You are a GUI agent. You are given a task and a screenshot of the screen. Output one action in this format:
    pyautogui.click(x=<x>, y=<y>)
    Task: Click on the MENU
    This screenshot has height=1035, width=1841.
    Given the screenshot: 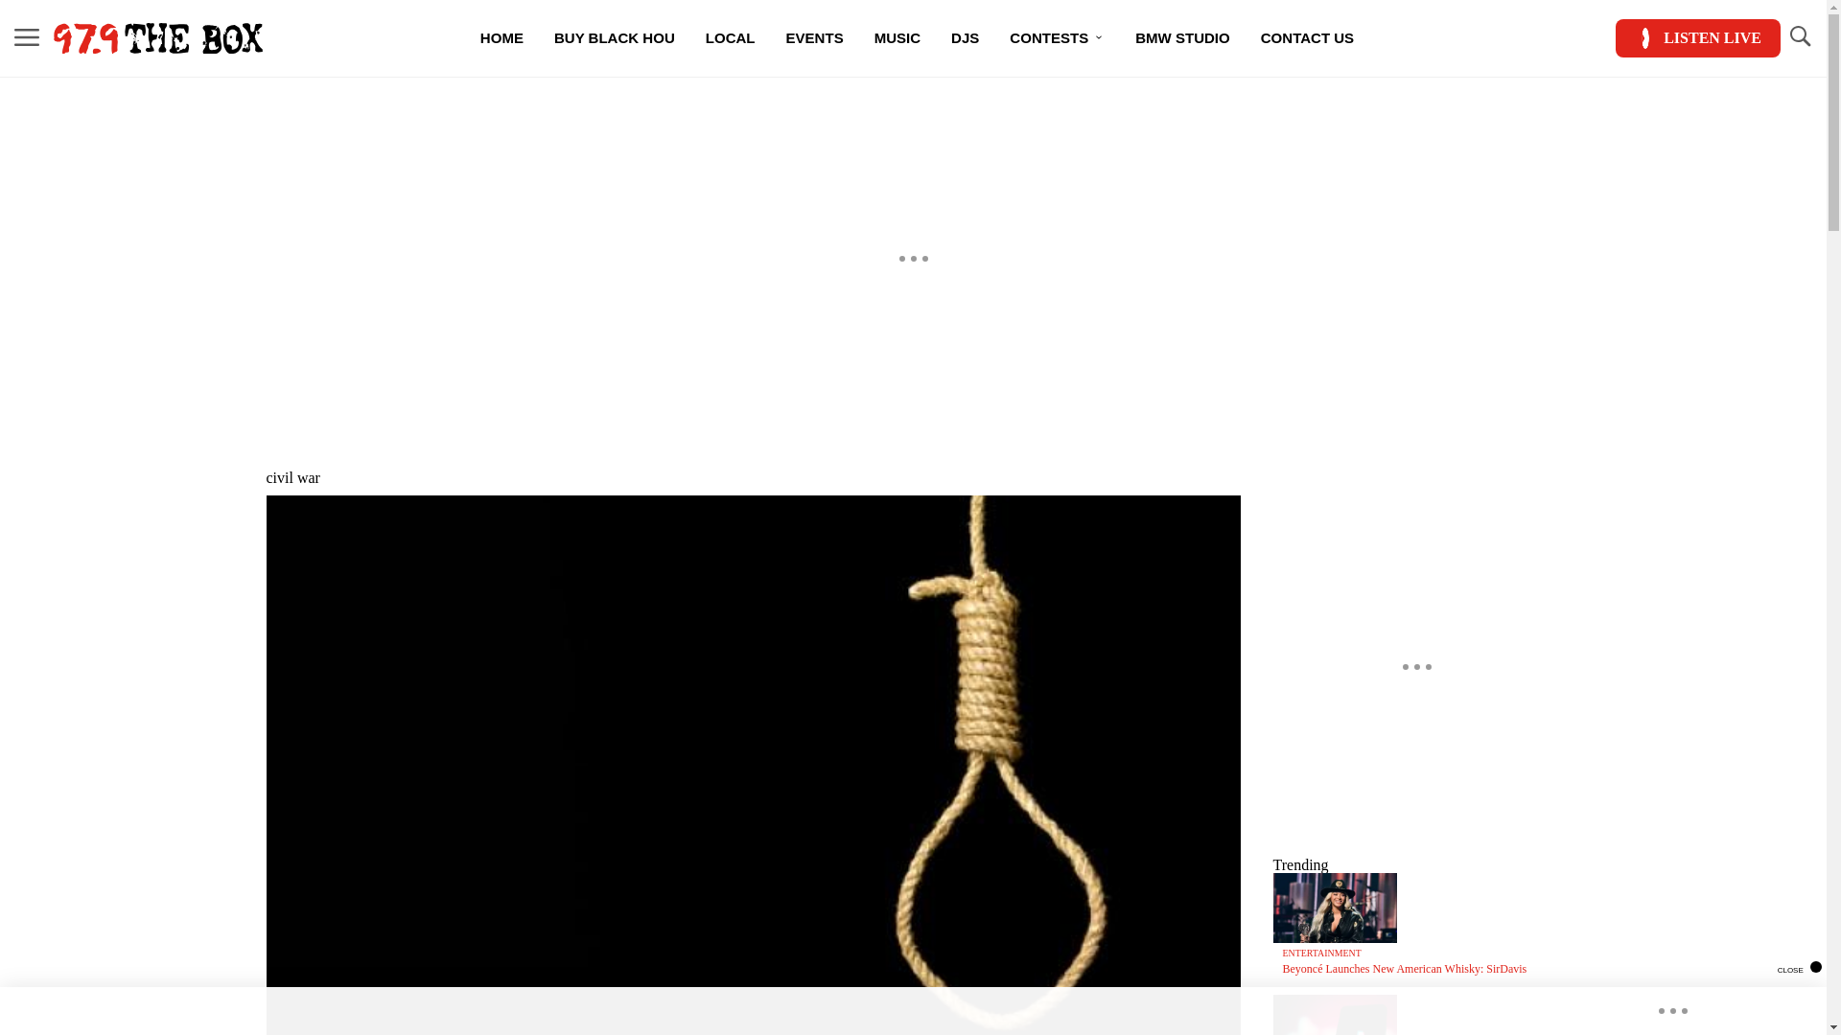 What is the action you would take?
    pyautogui.click(x=27, y=38)
    